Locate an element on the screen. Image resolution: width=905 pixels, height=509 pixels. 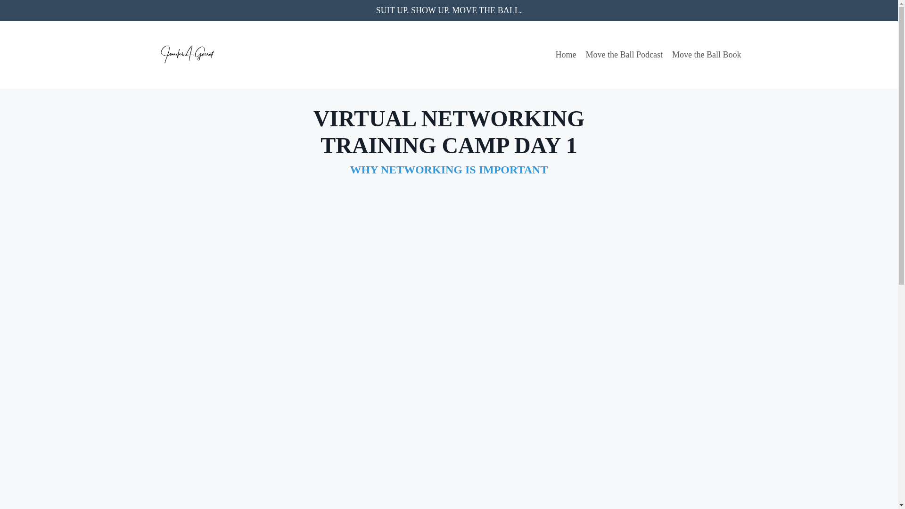
Home is located at coordinates (566, 55).